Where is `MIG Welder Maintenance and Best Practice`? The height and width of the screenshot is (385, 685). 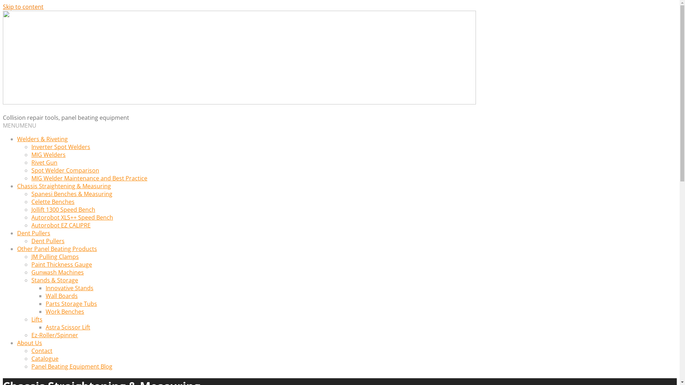 MIG Welder Maintenance and Best Practice is located at coordinates (89, 178).